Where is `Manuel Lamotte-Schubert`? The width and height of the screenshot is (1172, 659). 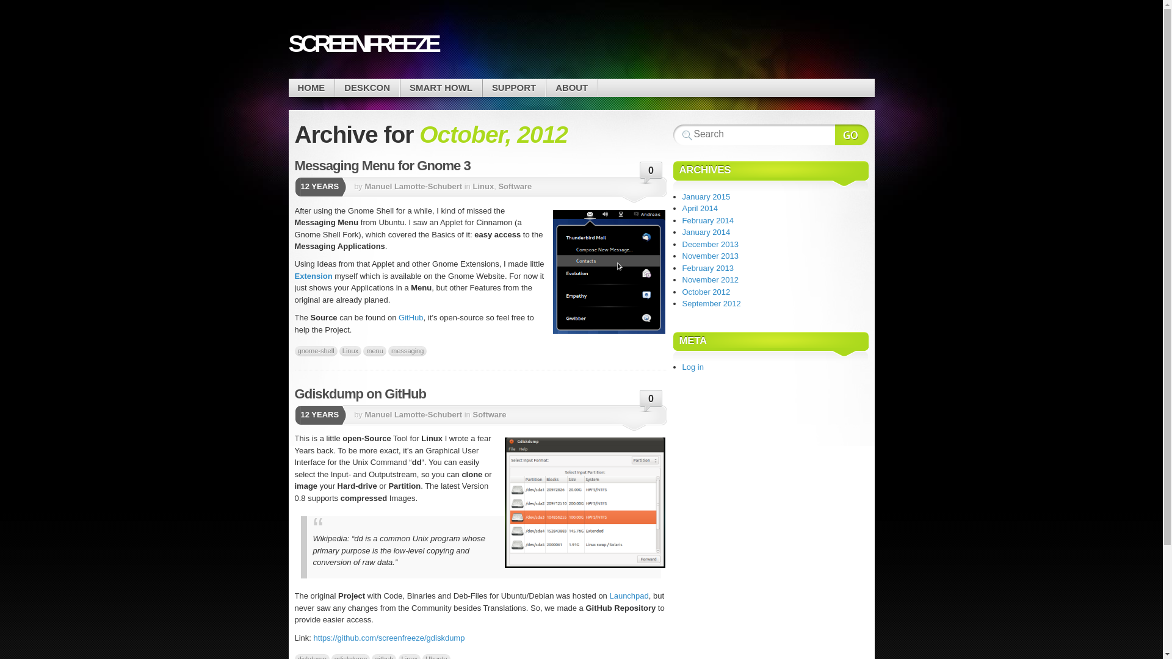
Manuel Lamotte-Schubert is located at coordinates (413, 187).